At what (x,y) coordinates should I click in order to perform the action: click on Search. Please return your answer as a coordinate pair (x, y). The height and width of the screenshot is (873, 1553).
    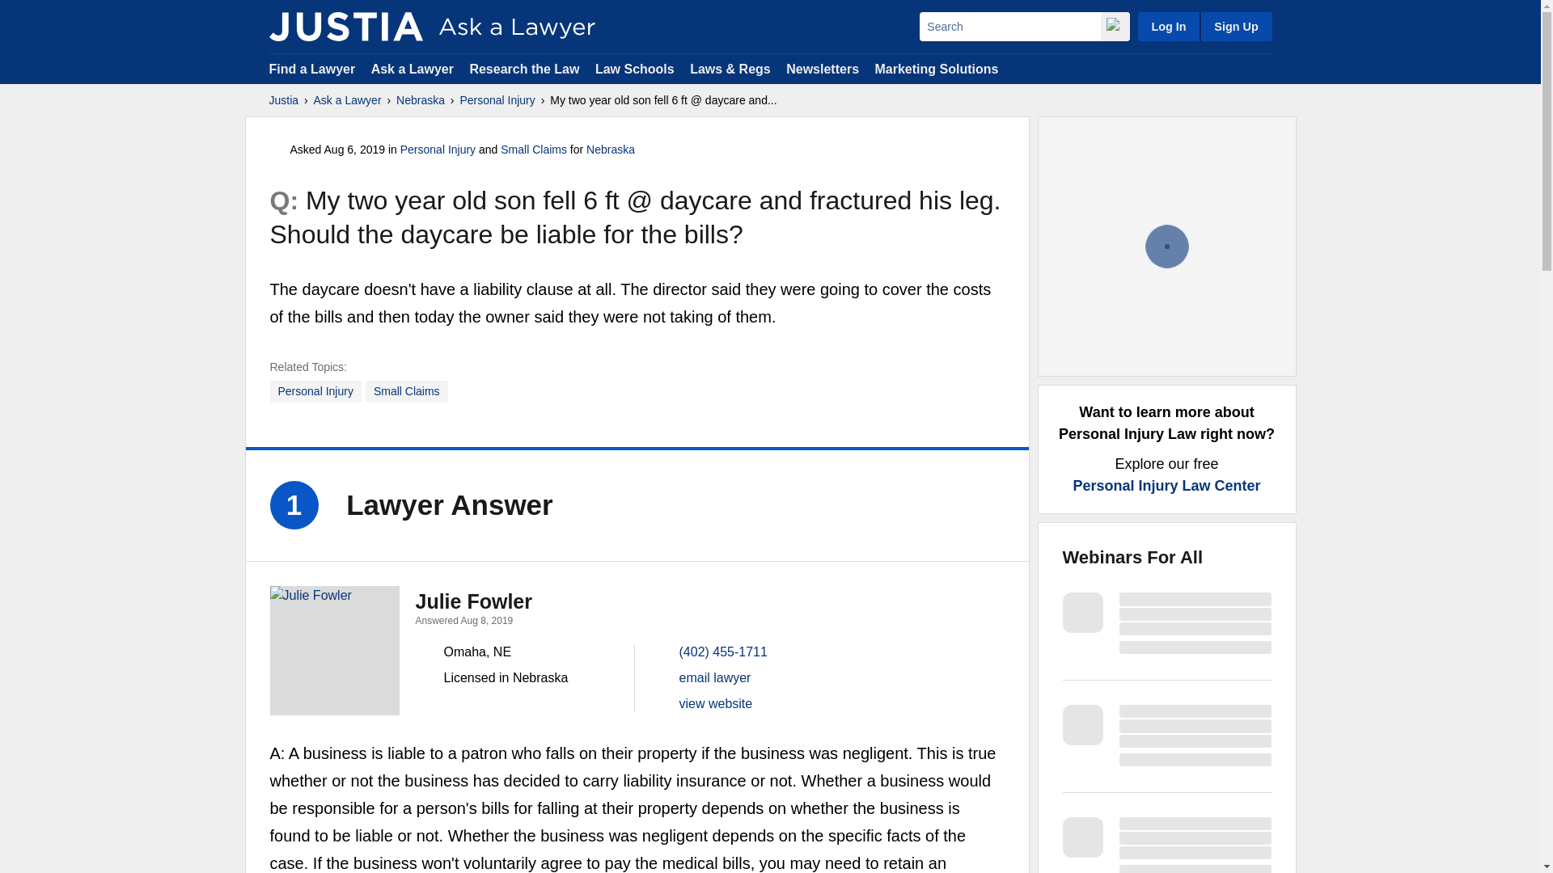
    Looking at the image, I should click on (1009, 26).